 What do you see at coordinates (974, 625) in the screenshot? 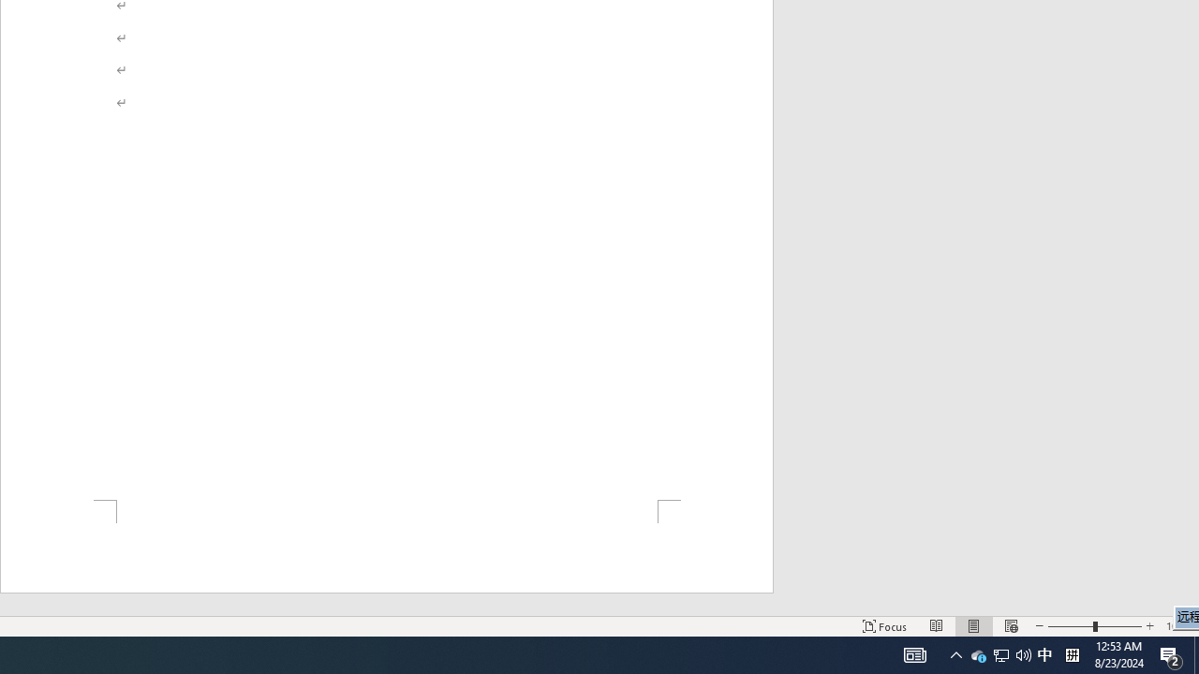
I see `Print Layout` at bounding box center [974, 625].